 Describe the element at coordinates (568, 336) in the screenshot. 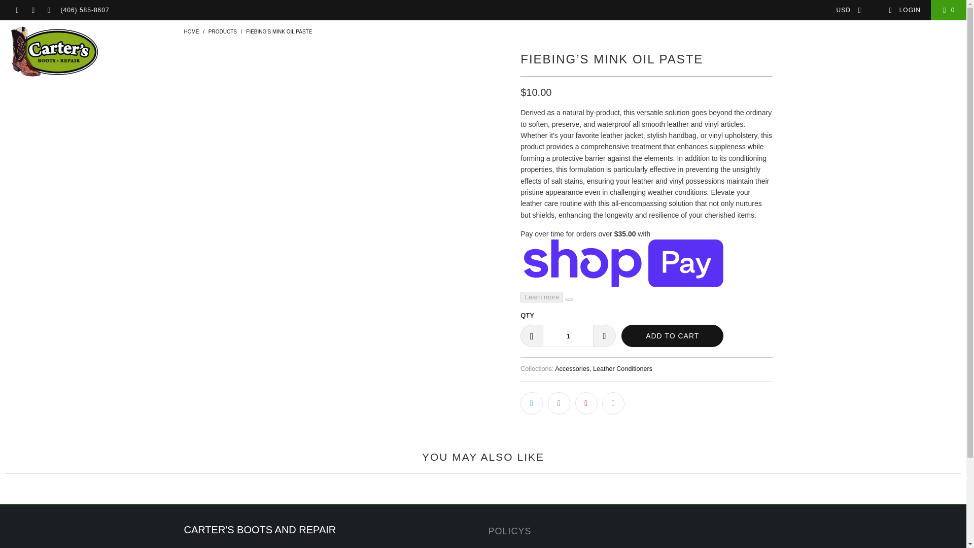

I see `1` at that location.